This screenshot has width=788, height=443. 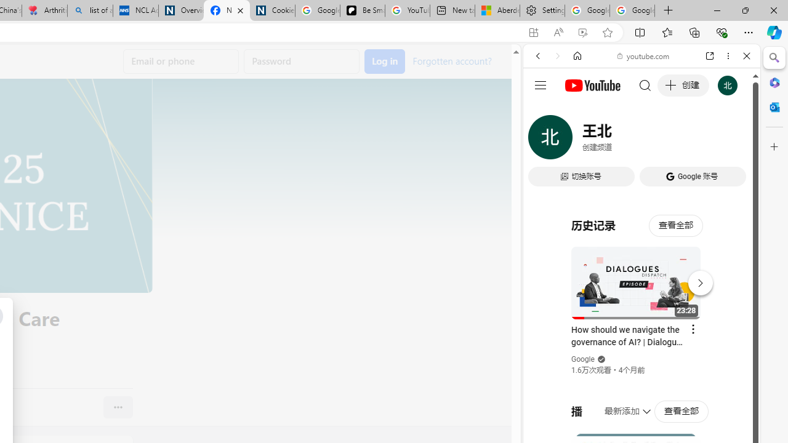 I want to click on YouTube, so click(x=637, y=182).